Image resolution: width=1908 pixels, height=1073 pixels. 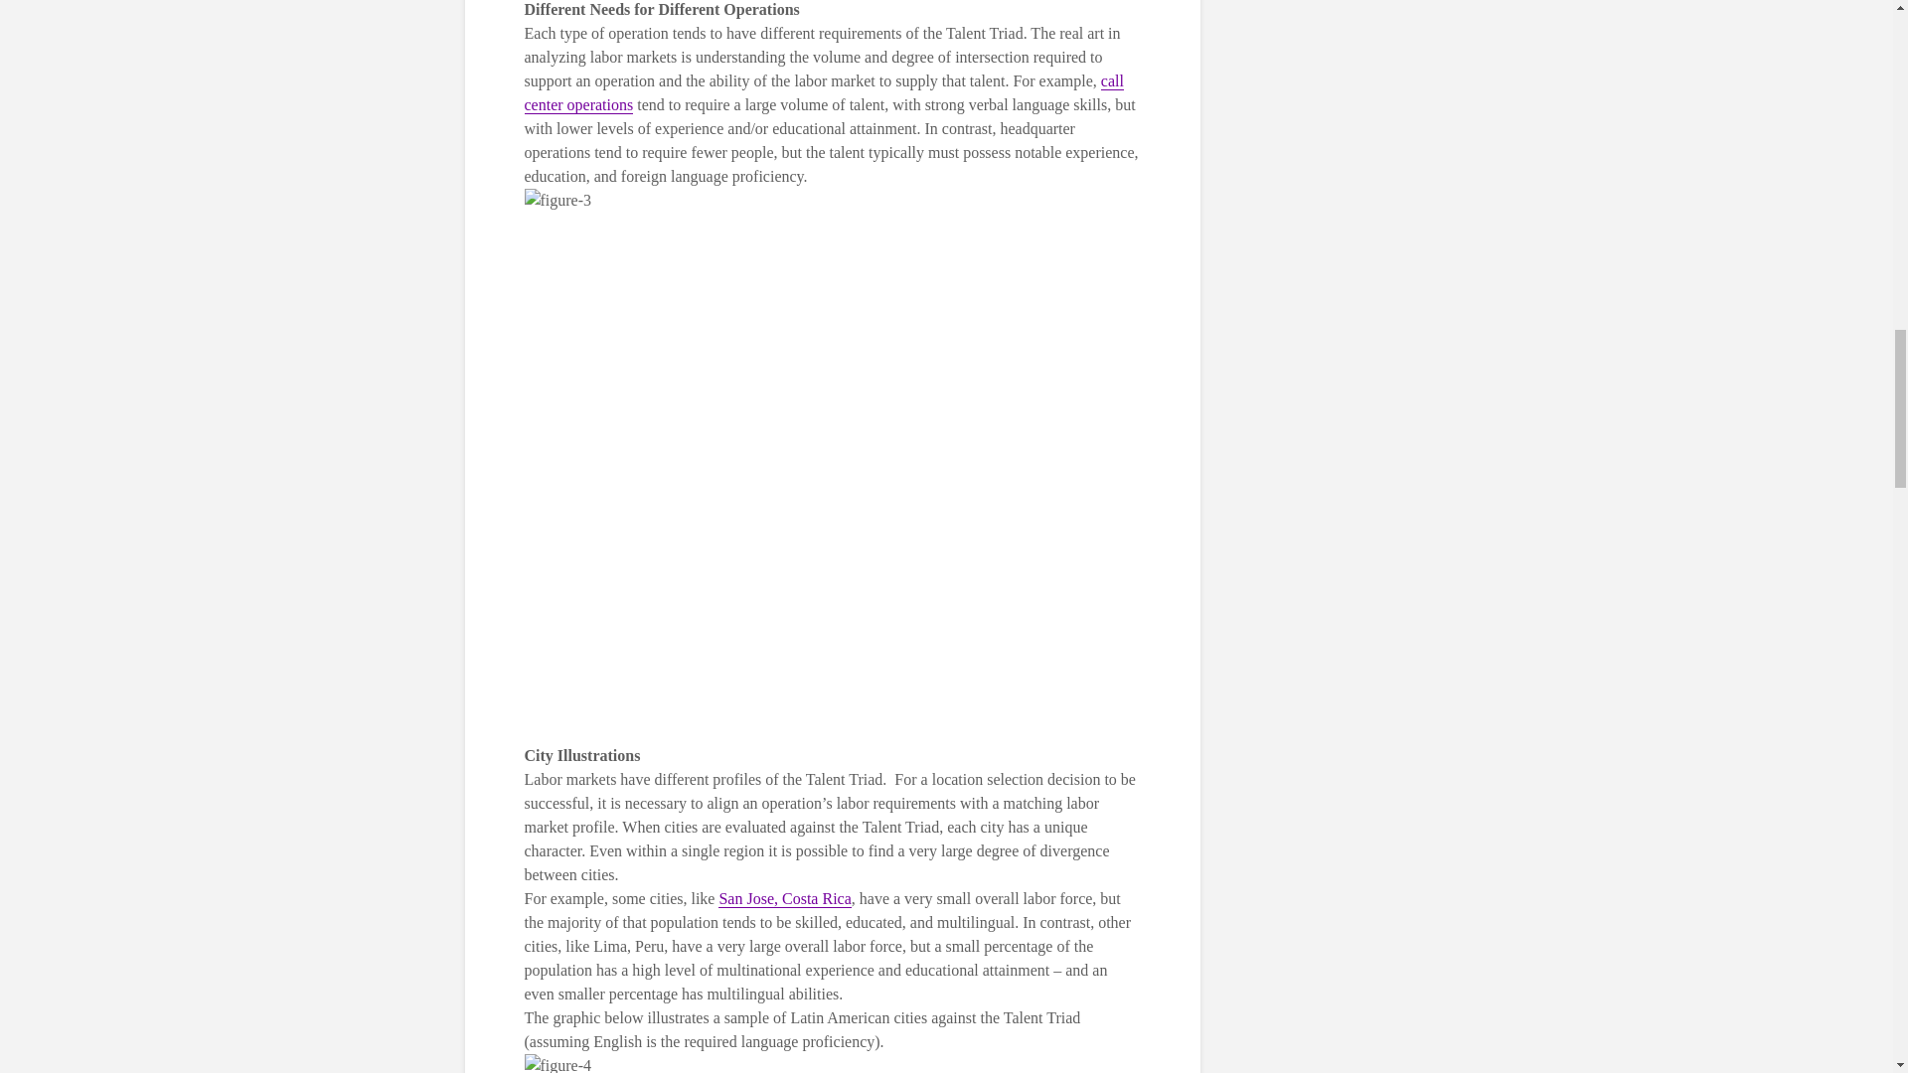 I want to click on call center operations, so click(x=824, y=93).